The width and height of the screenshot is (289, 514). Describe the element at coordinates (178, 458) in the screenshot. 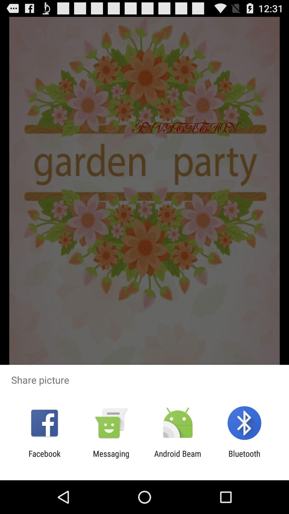

I see `jump until android beam app` at that location.